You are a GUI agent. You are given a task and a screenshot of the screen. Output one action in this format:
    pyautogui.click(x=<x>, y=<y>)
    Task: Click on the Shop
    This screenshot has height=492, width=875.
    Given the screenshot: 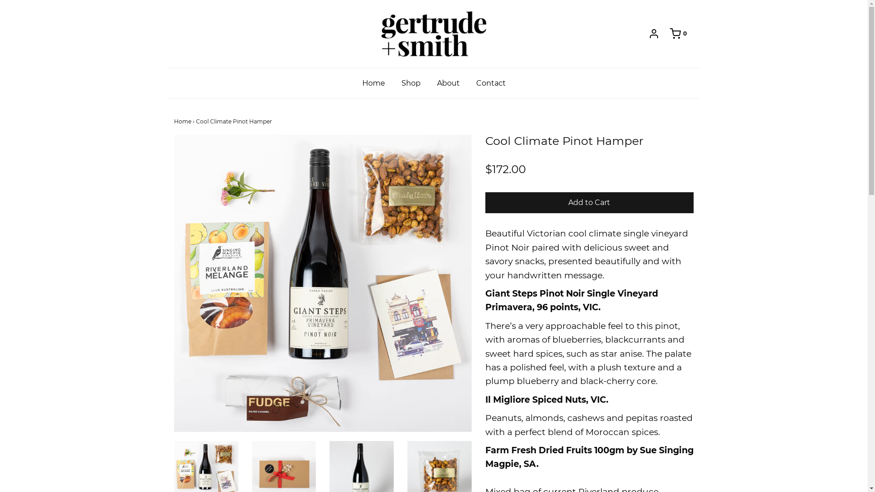 What is the action you would take?
    pyautogui.click(x=411, y=83)
    